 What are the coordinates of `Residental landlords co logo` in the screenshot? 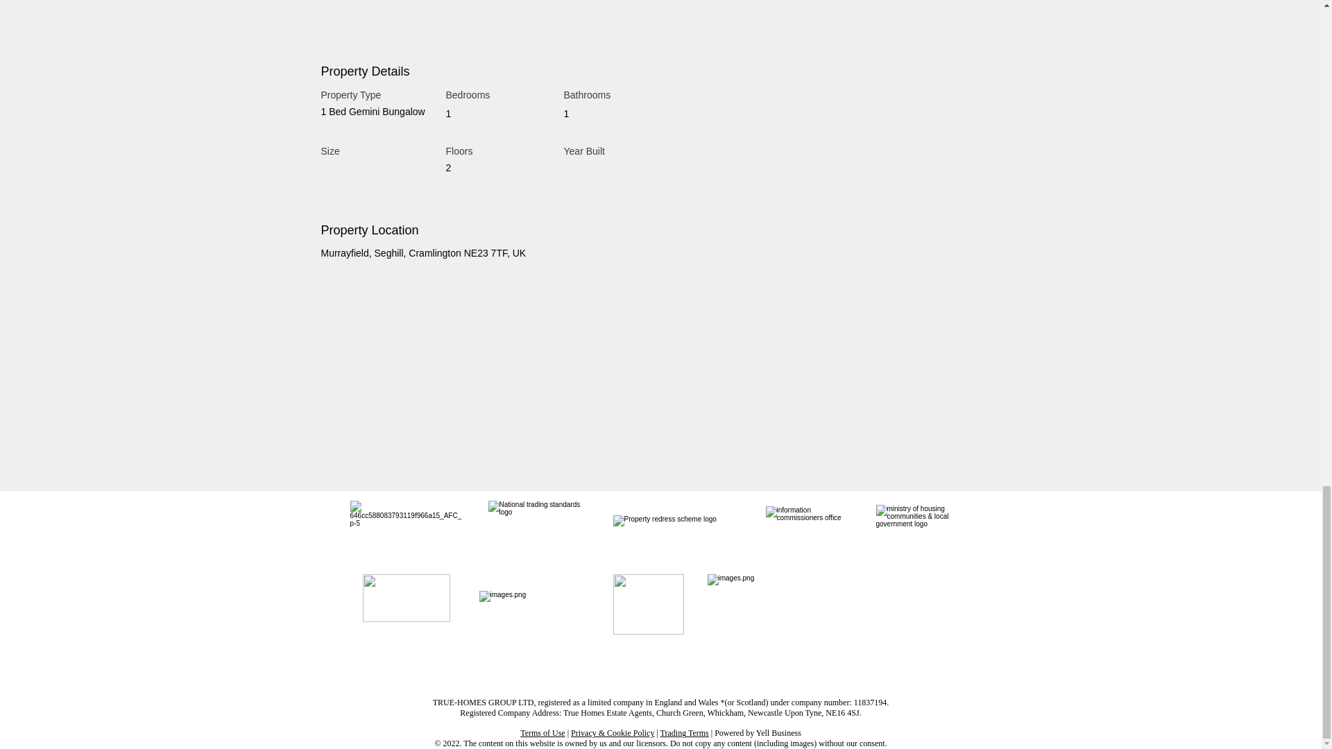 It's located at (406, 598).